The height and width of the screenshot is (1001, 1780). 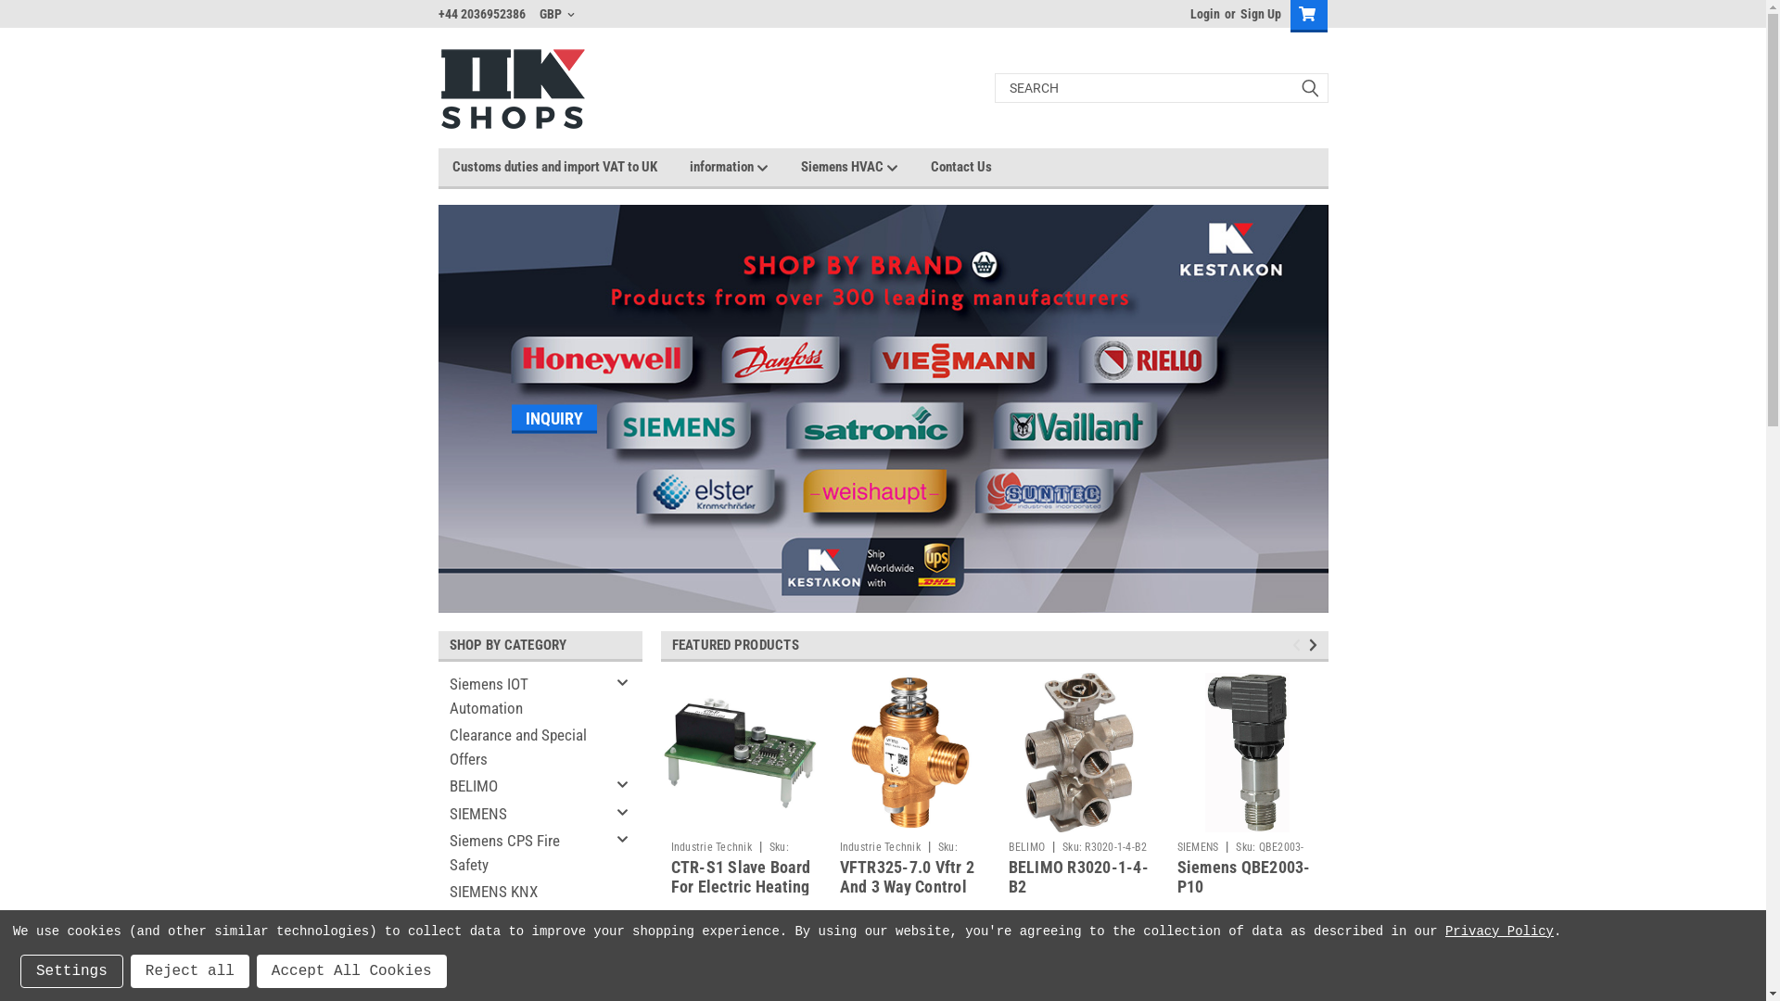 I want to click on Industrie Technik, so click(x=881, y=847).